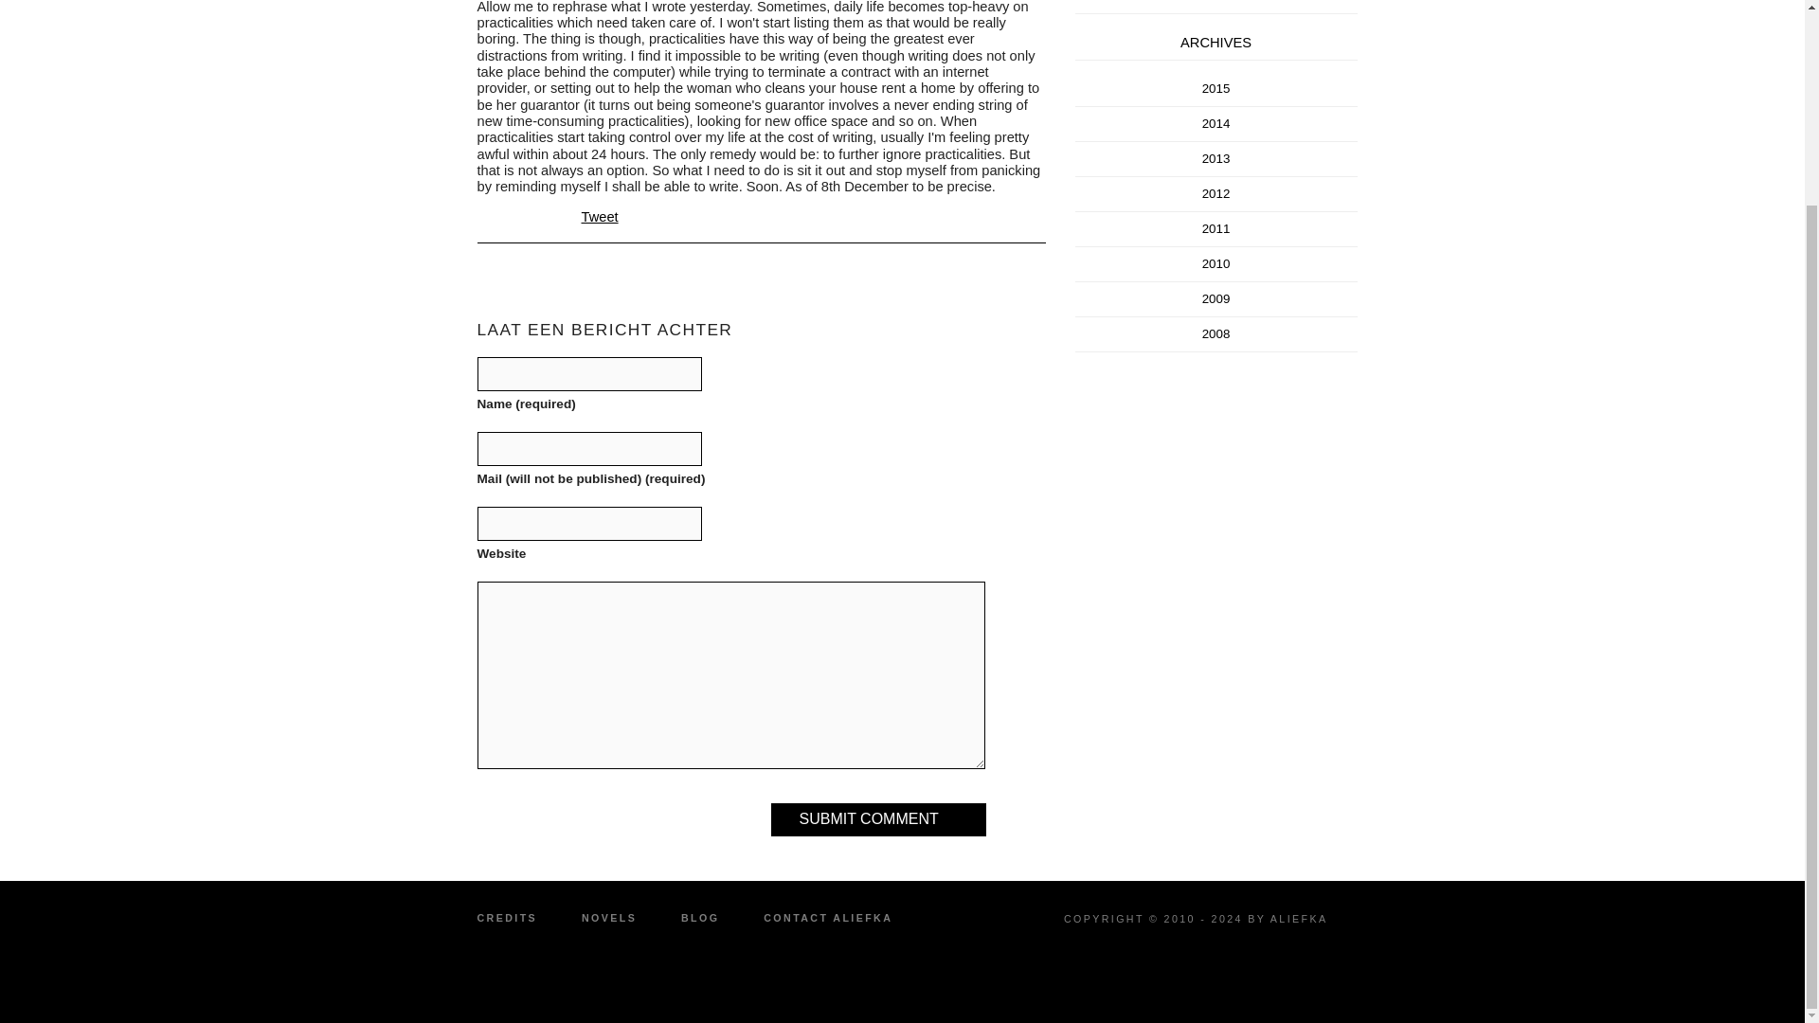  What do you see at coordinates (1216, 157) in the screenshot?
I see `Year 2013 archives` at bounding box center [1216, 157].